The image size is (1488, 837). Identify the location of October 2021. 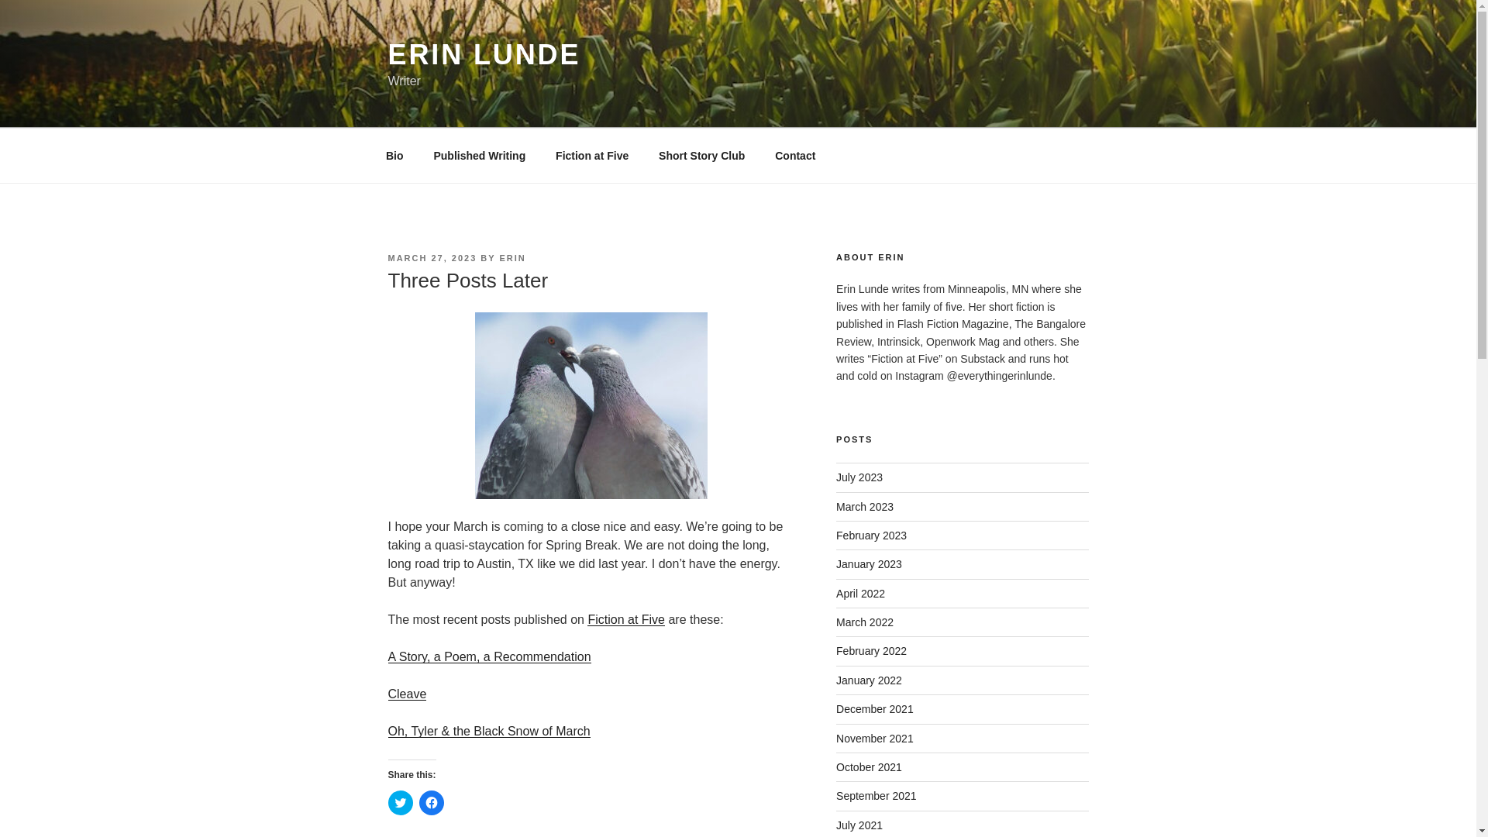
(869, 766).